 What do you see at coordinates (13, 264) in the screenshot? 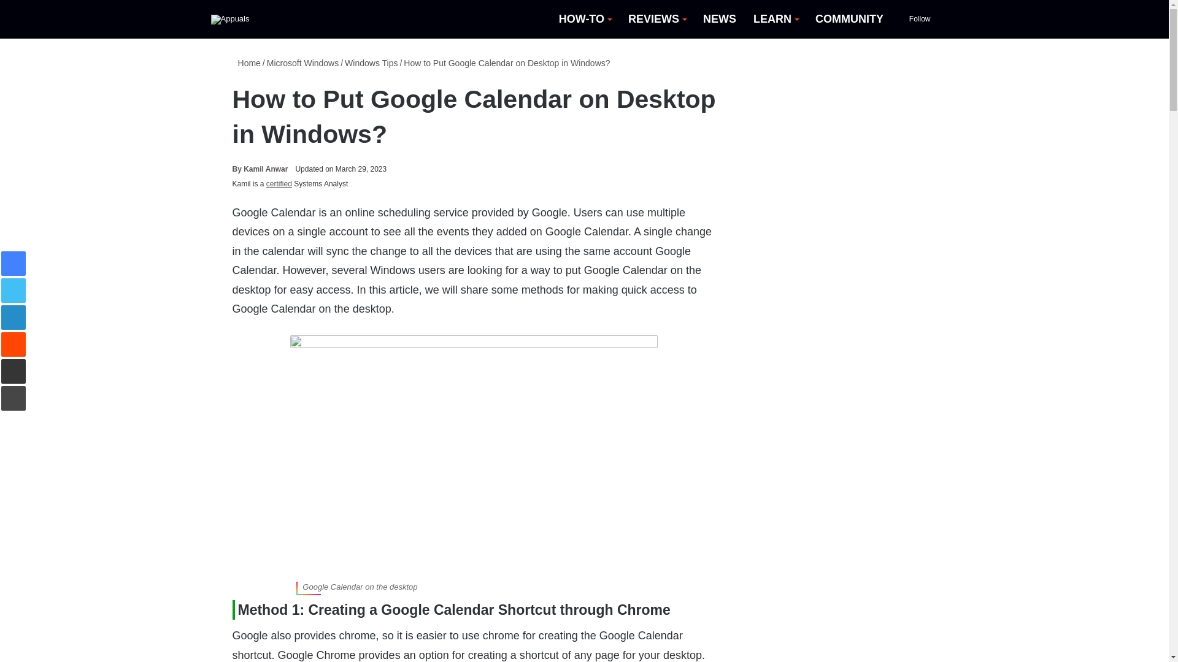
I see `Facebook` at bounding box center [13, 264].